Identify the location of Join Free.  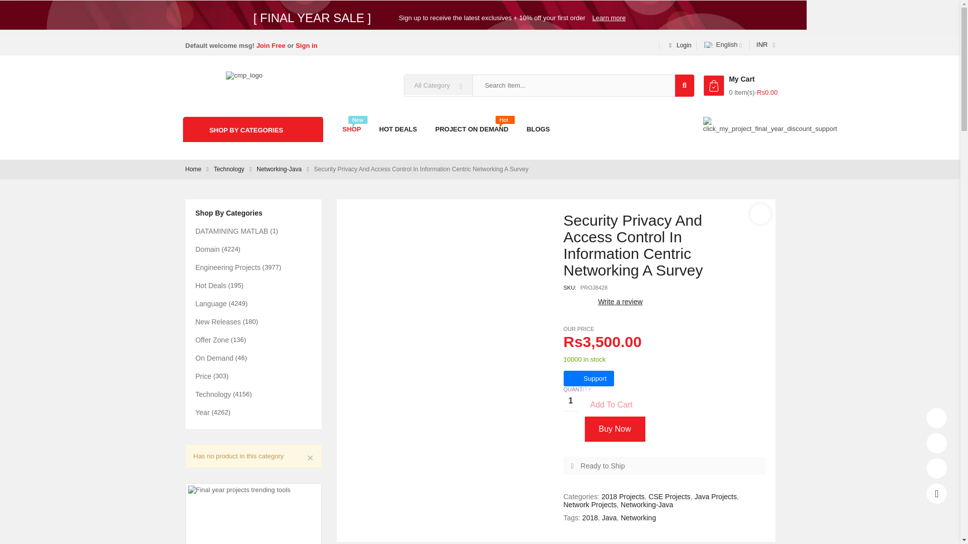
(271, 45).